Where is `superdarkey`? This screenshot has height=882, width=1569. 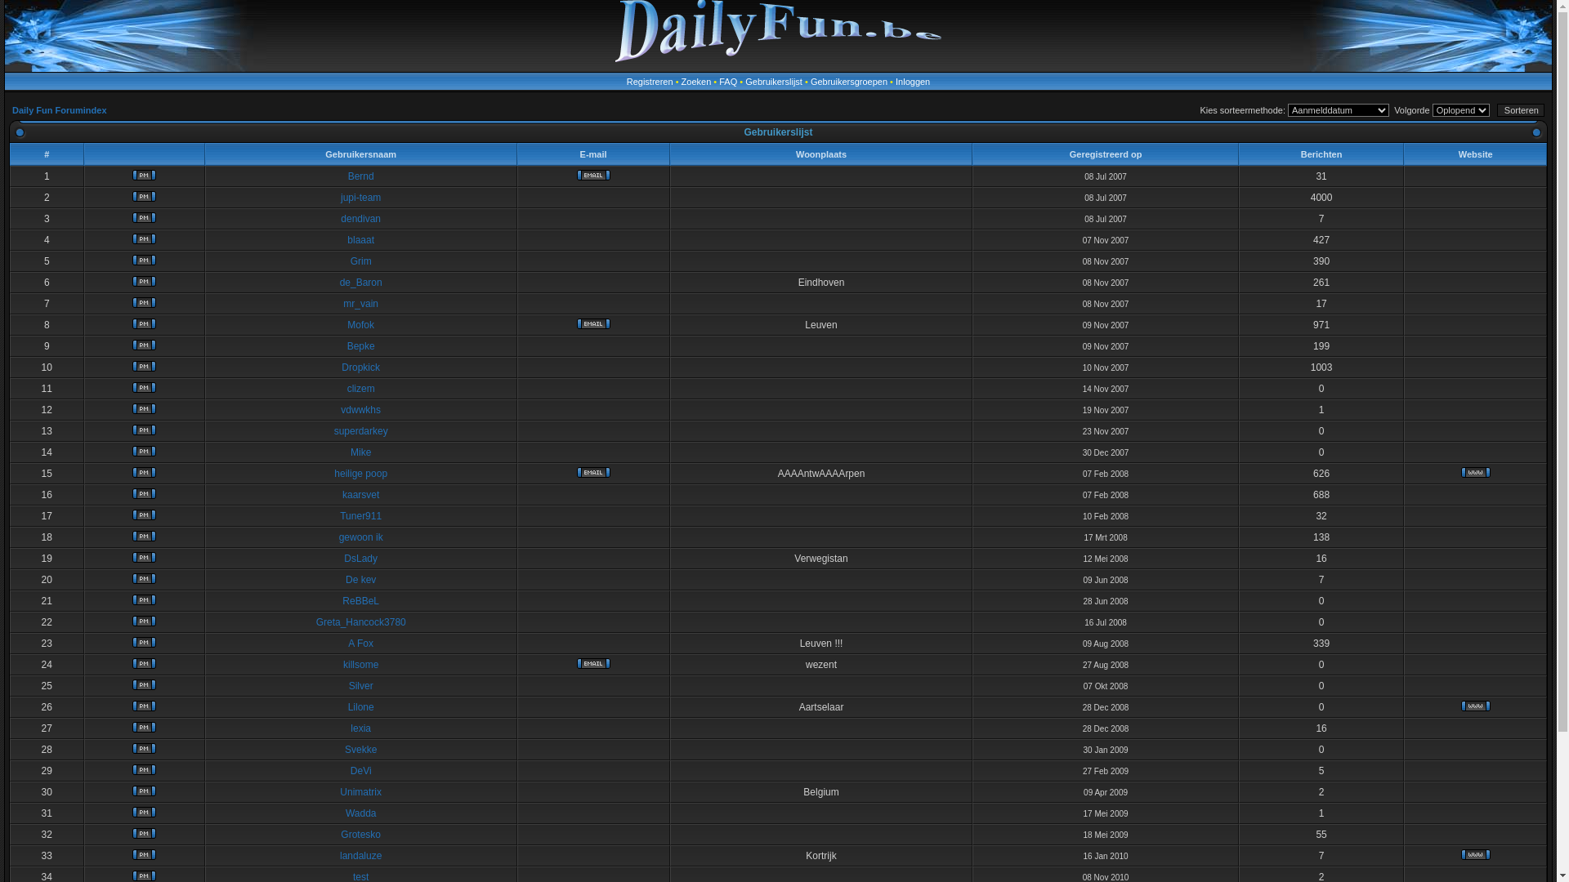 superdarkey is located at coordinates (361, 431).